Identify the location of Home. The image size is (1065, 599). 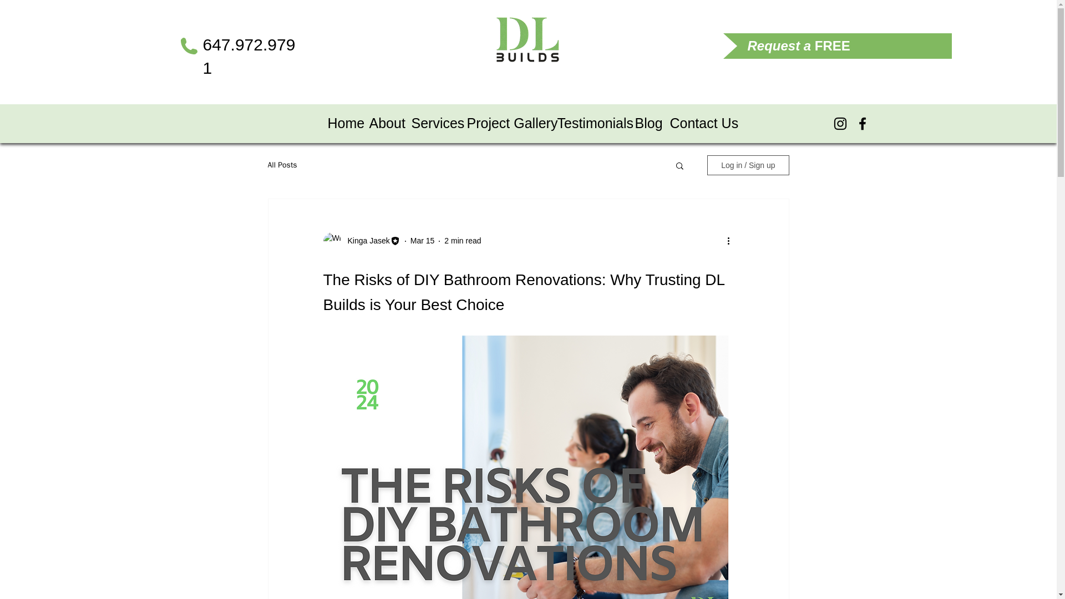
(342, 123).